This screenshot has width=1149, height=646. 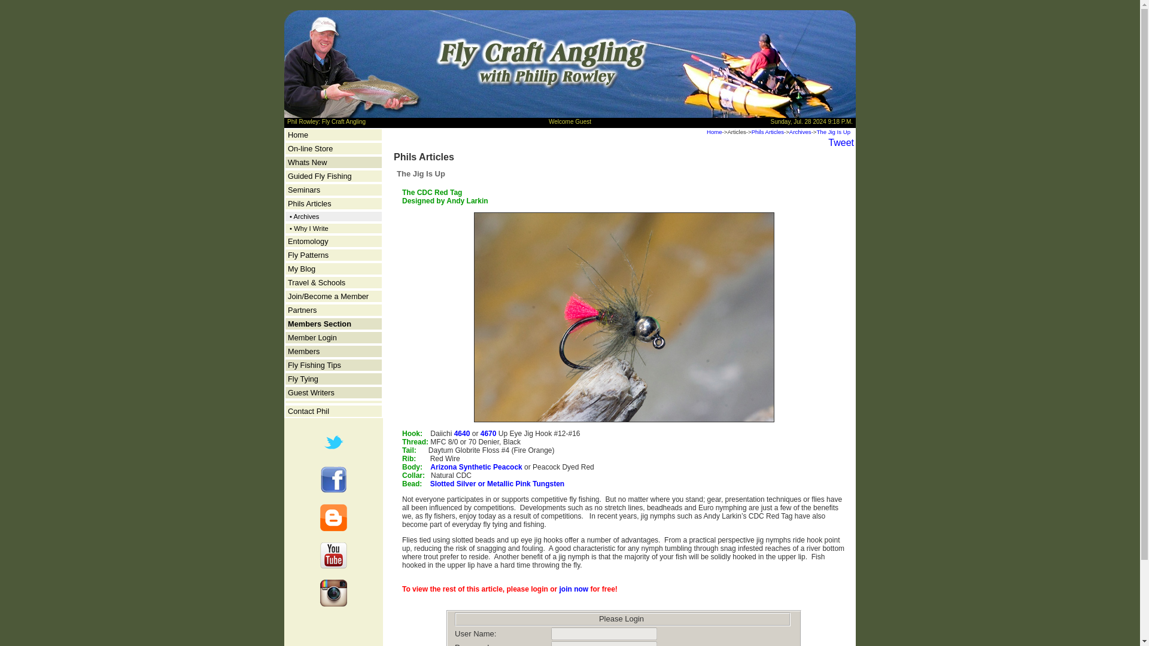 I want to click on 4640, so click(x=463, y=434).